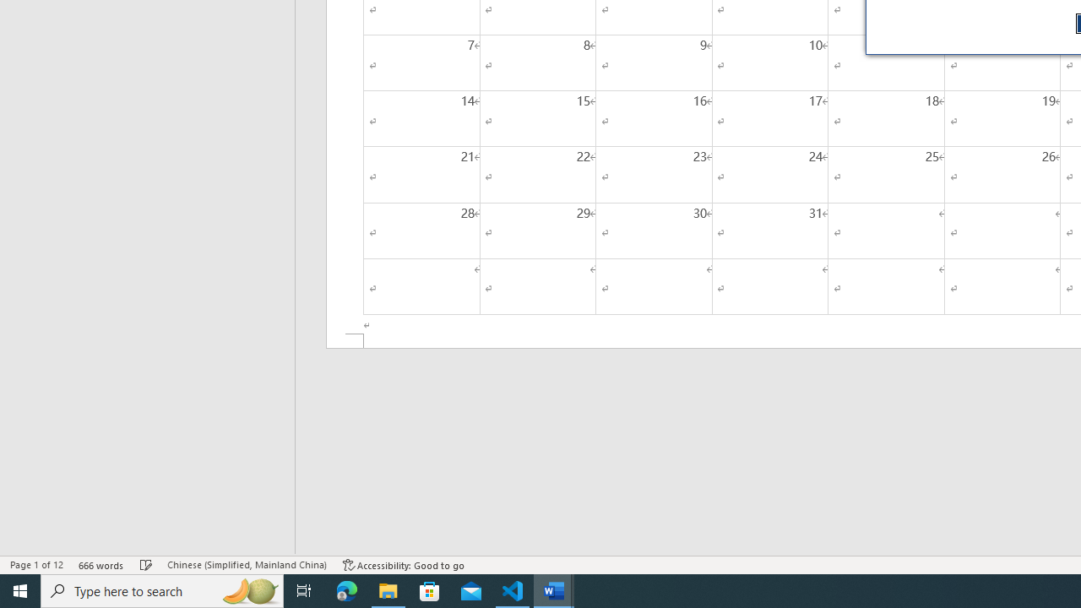  Describe the element at coordinates (101, 564) in the screenshot. I see `Word Count 666 words` at that location.